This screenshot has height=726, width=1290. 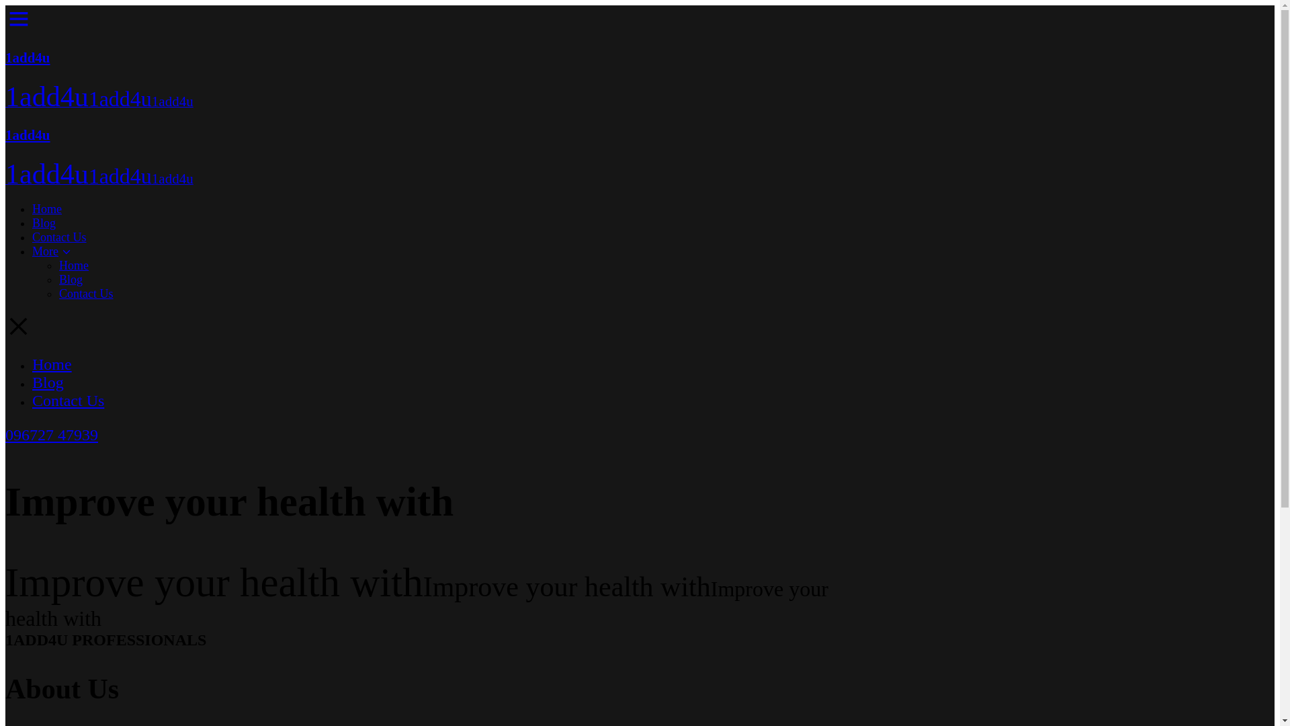 What do you see at coordinates (59, 237) in the screenshot?
I see `Contact Us` at bounding box center [59, 237].